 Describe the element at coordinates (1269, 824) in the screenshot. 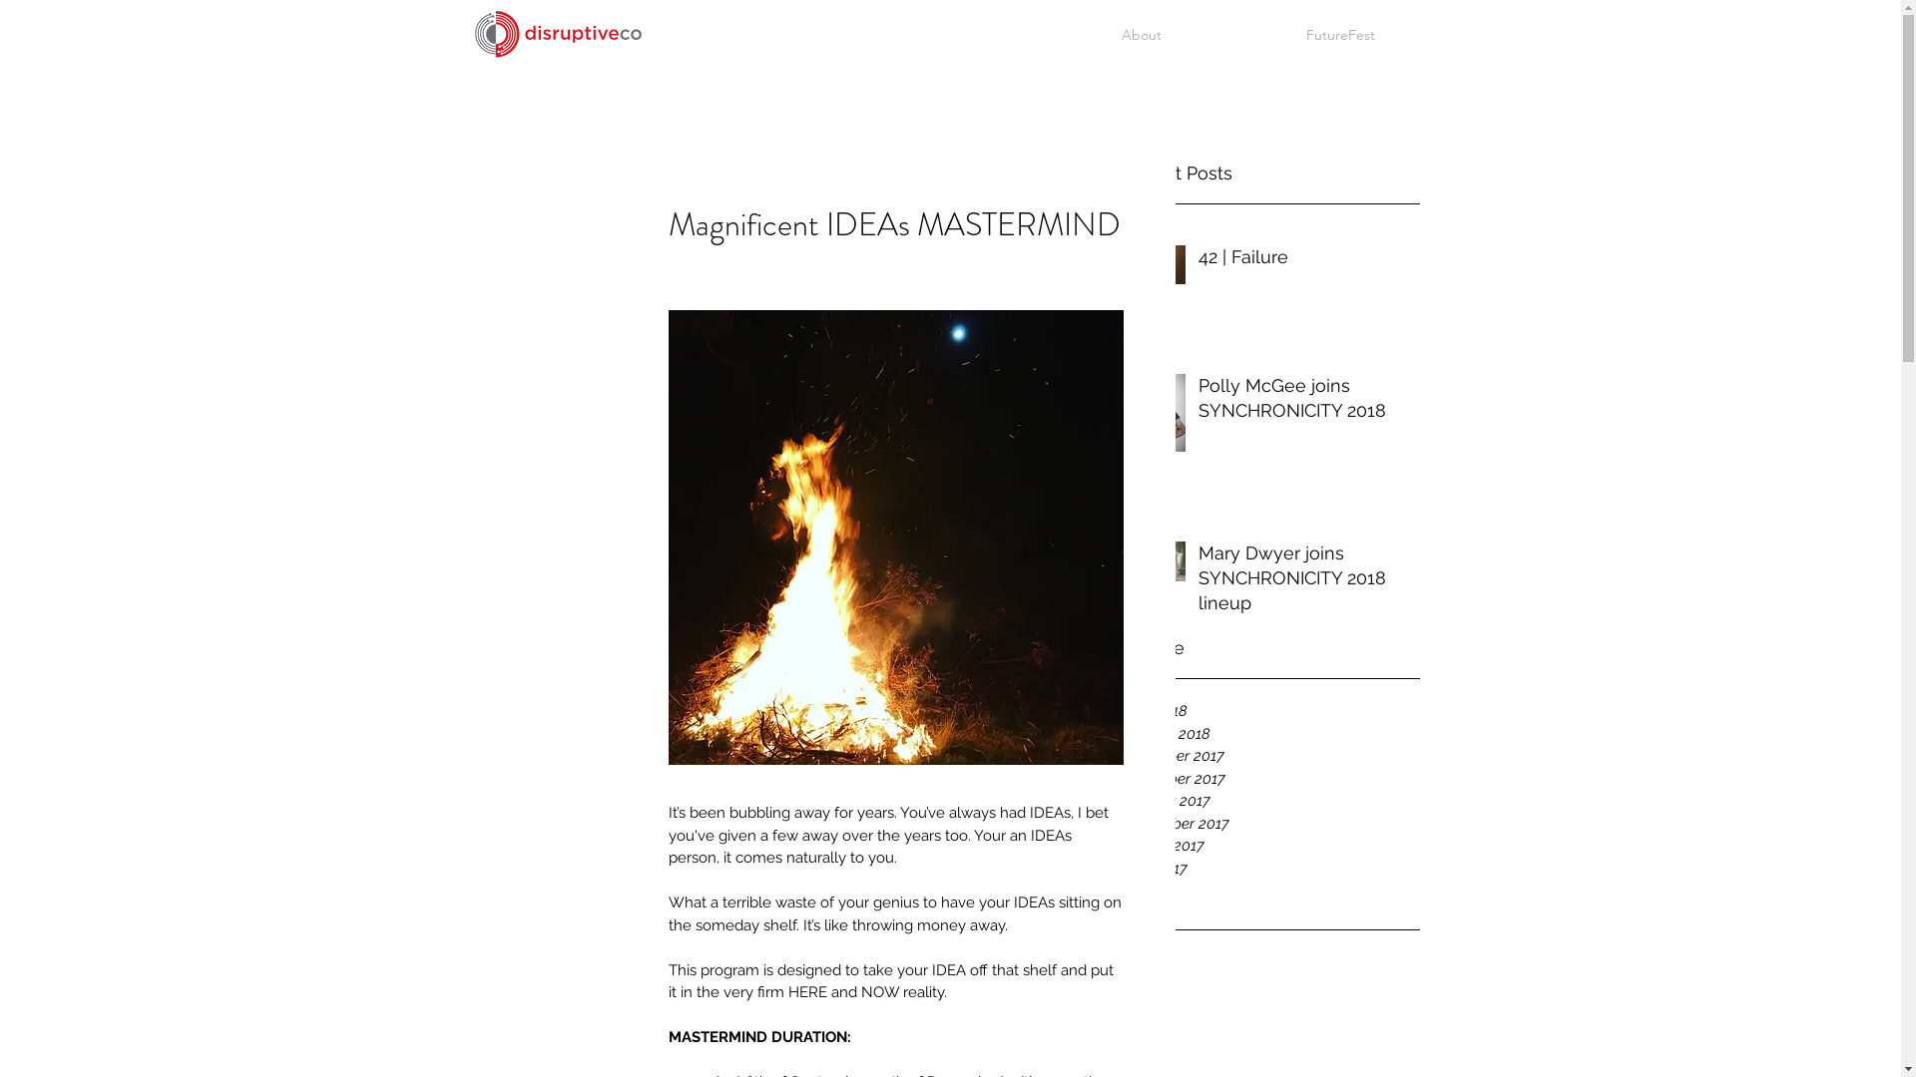

I see `September 2017` at that location.